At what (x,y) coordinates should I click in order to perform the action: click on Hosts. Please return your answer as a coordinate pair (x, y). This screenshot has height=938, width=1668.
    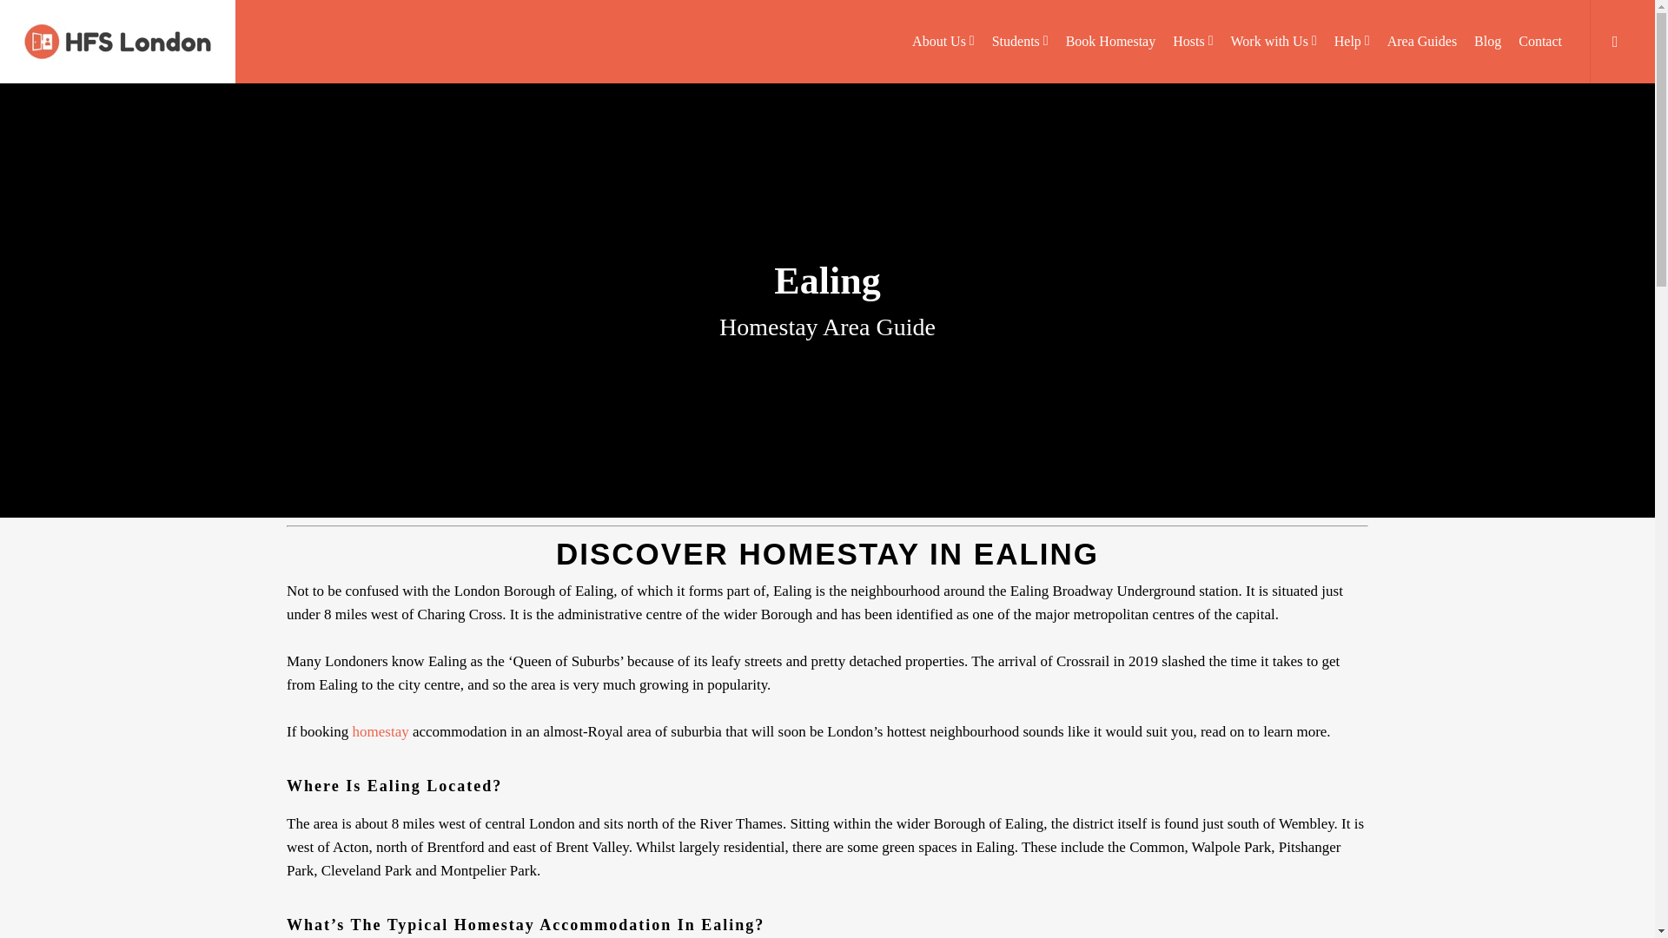
    Looking at the image, I should click on (1192, 41).